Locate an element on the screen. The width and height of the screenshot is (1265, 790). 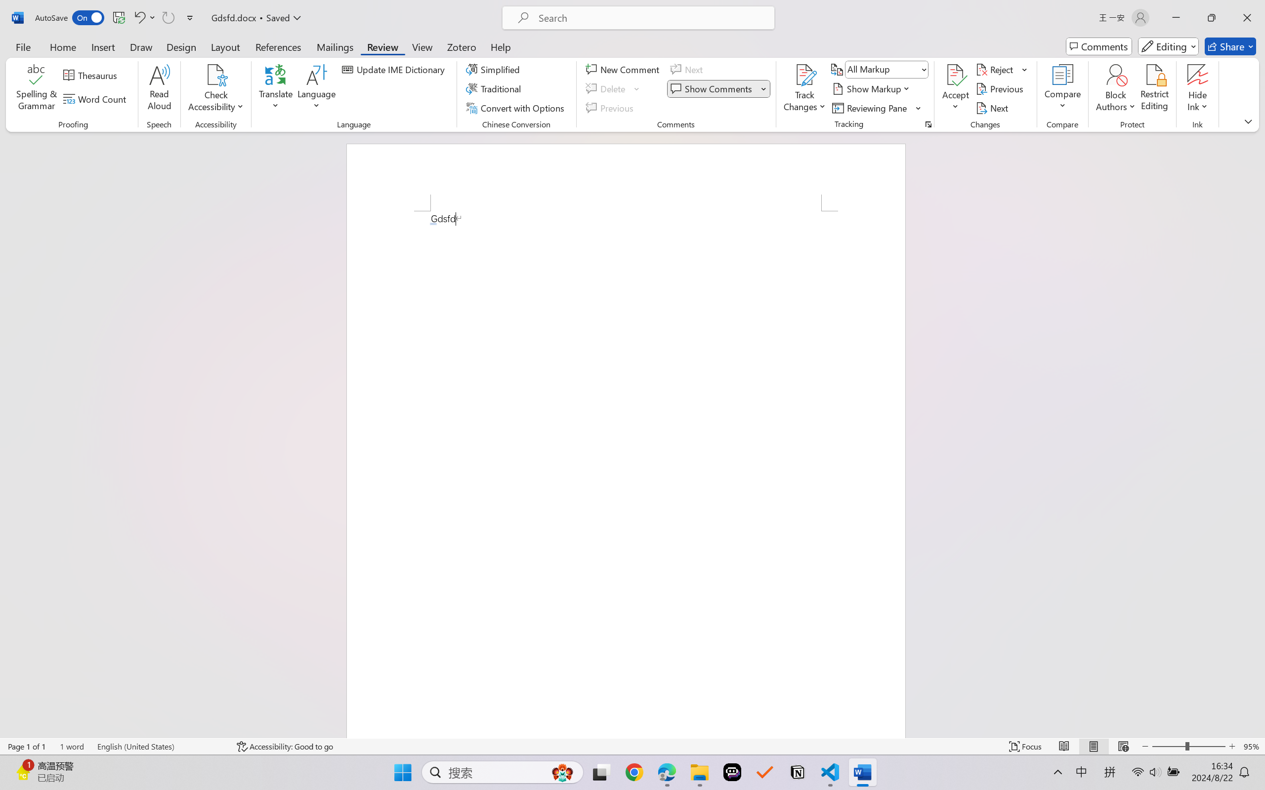
Next is located at coordinates (993, 108).